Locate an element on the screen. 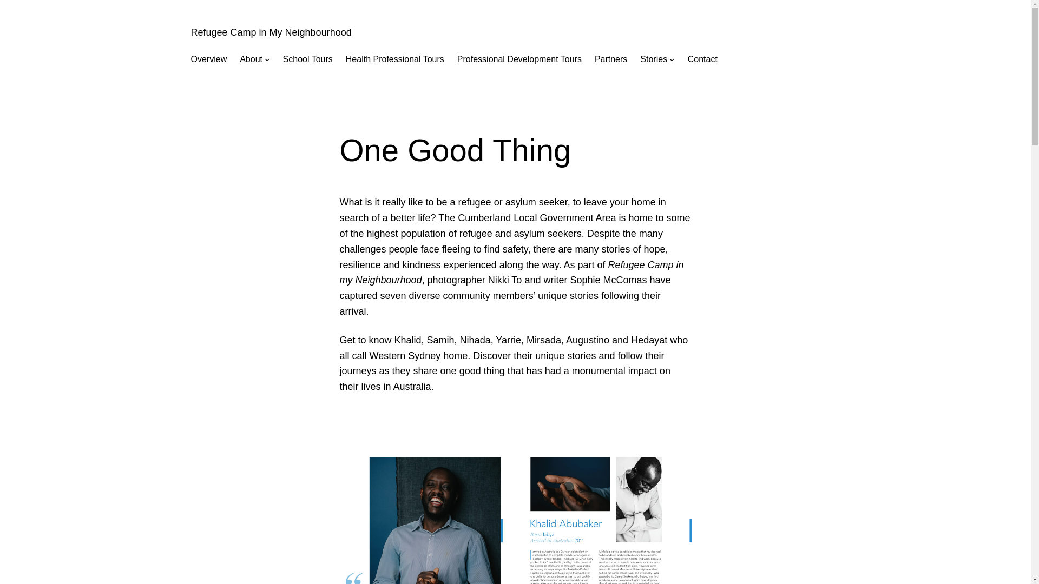 The width and height of the screenshot is (1039, 584). Stories is located at coordinates (653, 59).